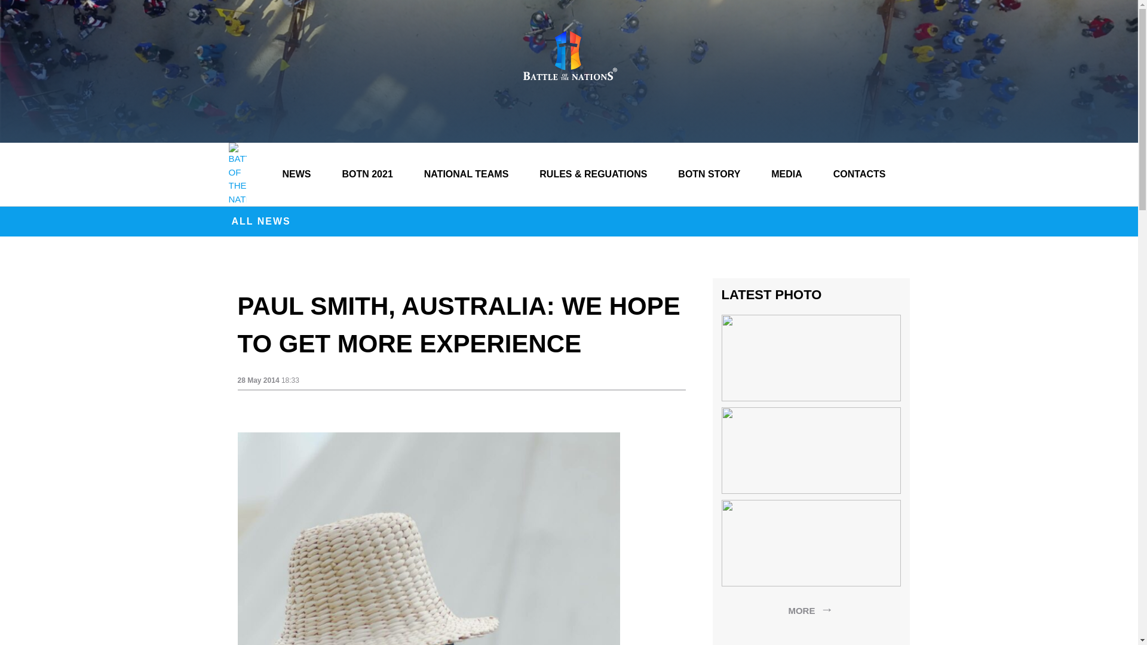  What do you see at coordinates (467, 174) in the screenshot?
I see `NATIONAL TEAMS` at bounding box center [467, 174].